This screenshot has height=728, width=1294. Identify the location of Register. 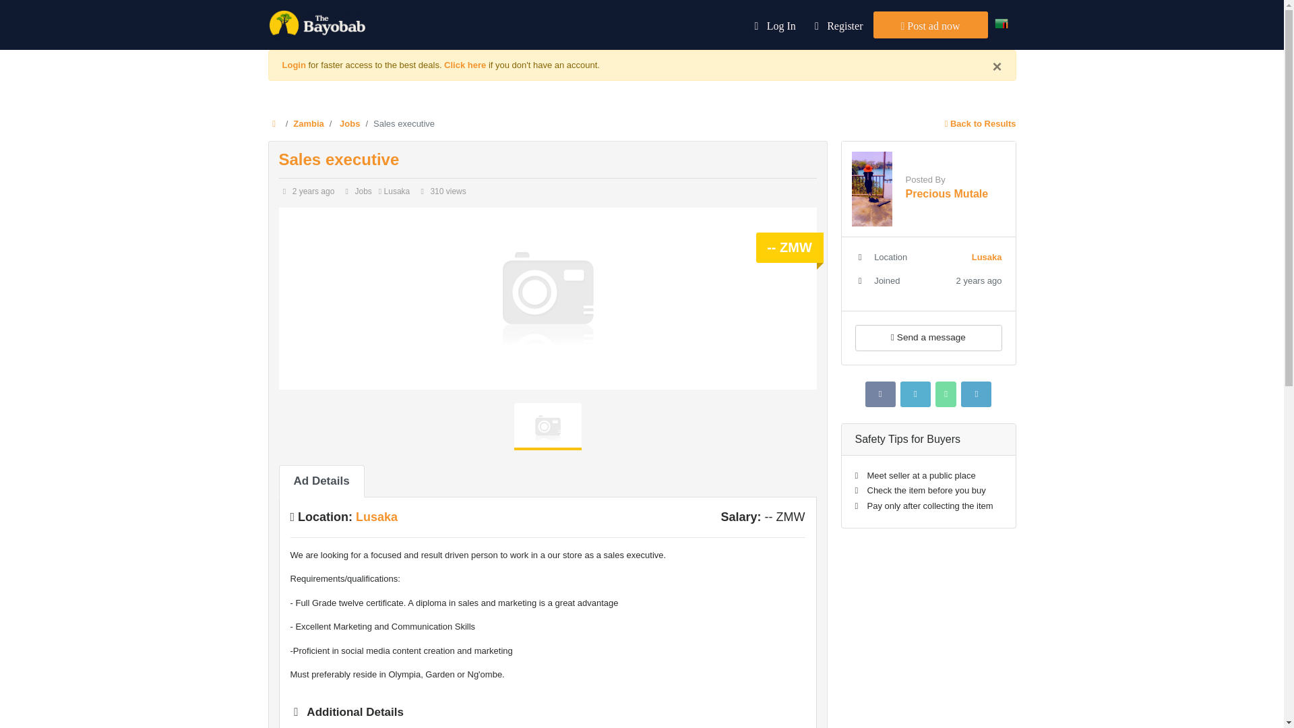
(836, 25).